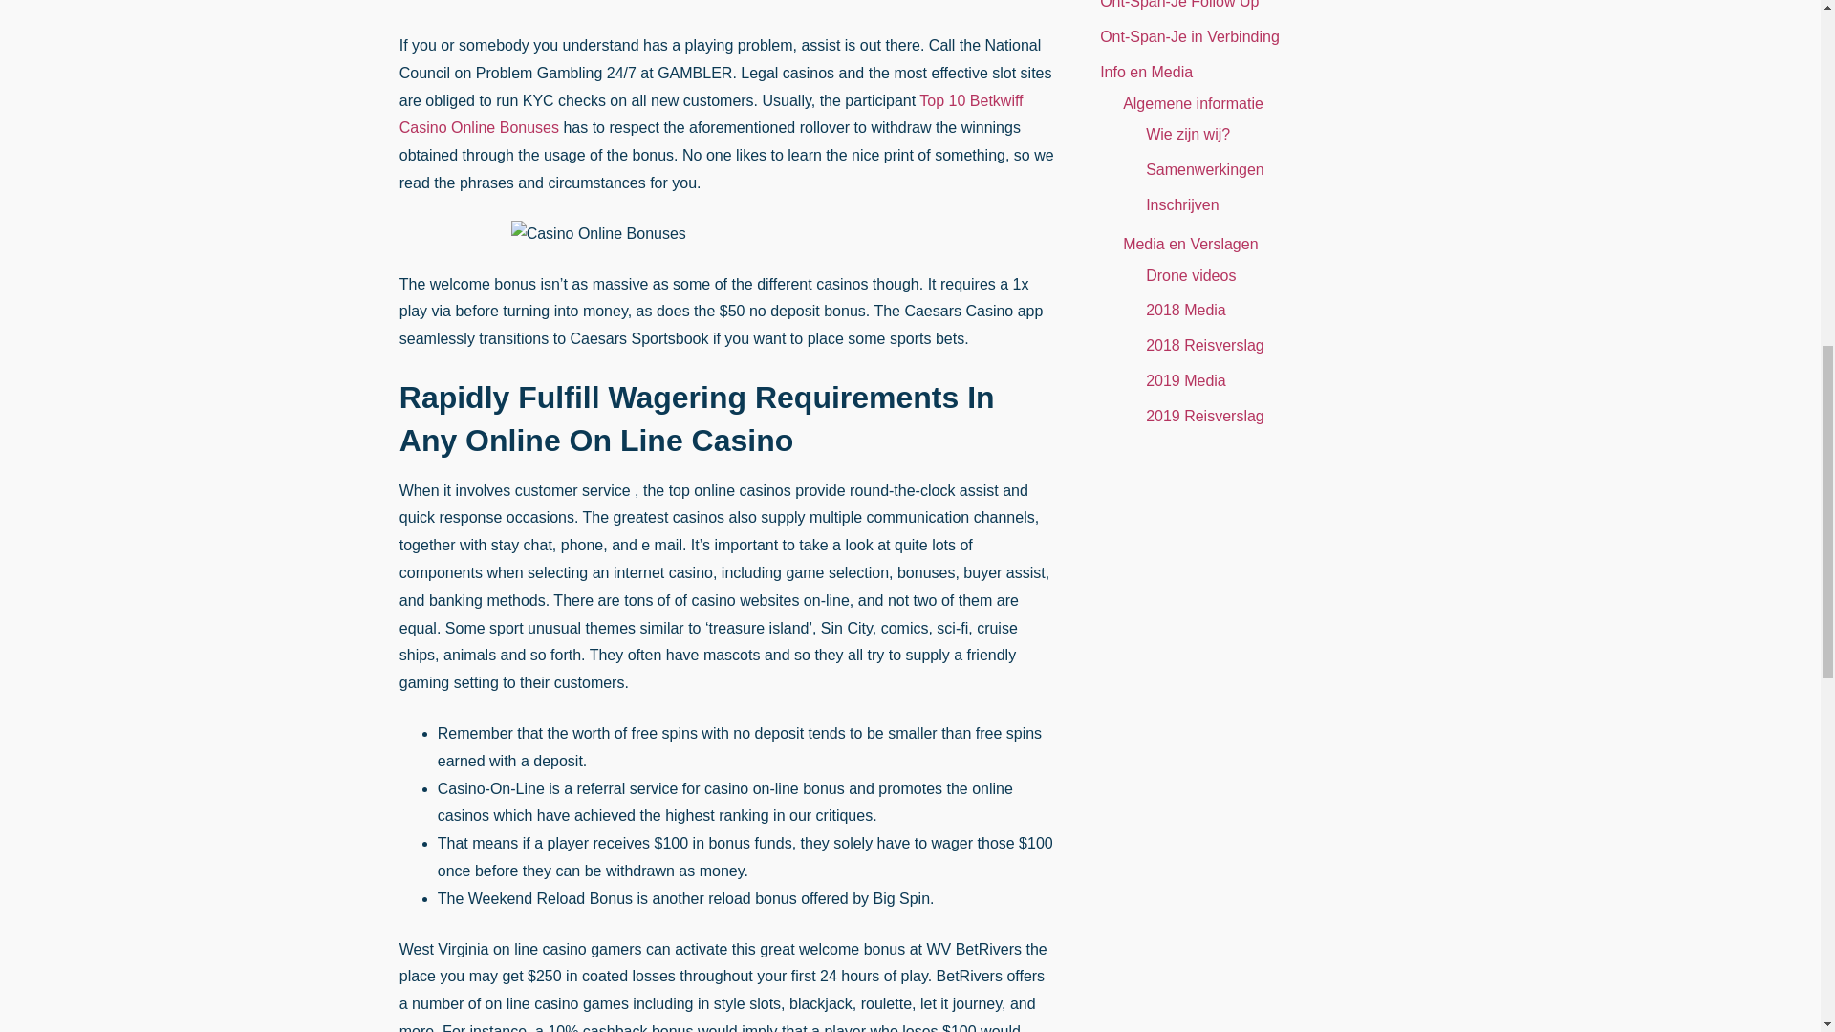 This screenshot has height=1032, width=1835. What do you see at coordinates (711, 115) in the screenshot?
I see `Top 10 Betkwiff Casino Online Bonuses` at bounding box center [711, 115].